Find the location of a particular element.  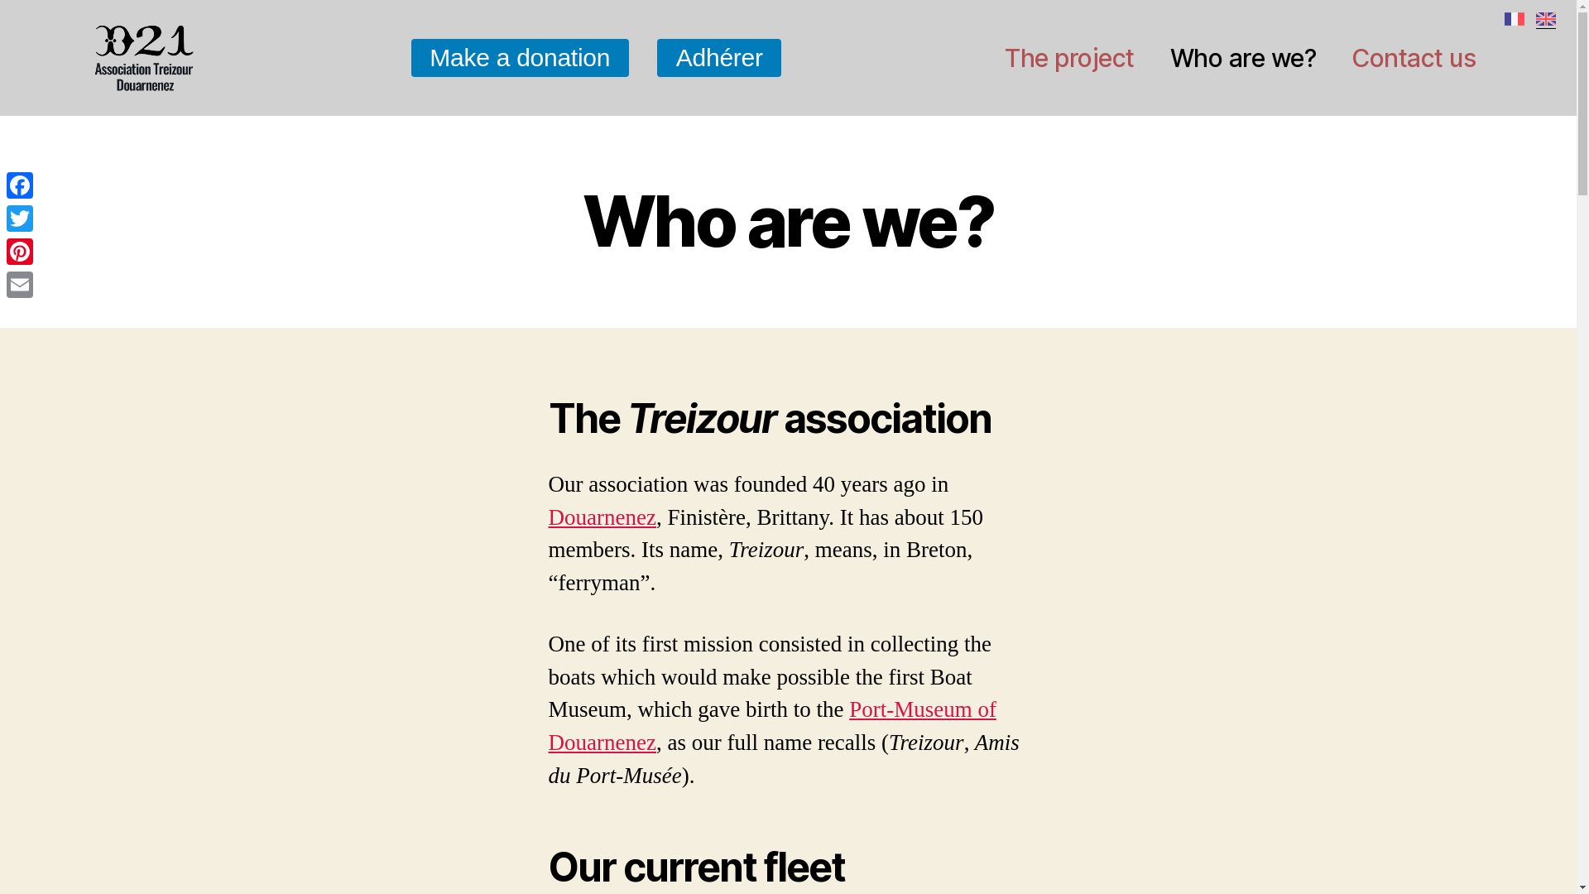

Douarnenez is located at coordinates (602, 517).